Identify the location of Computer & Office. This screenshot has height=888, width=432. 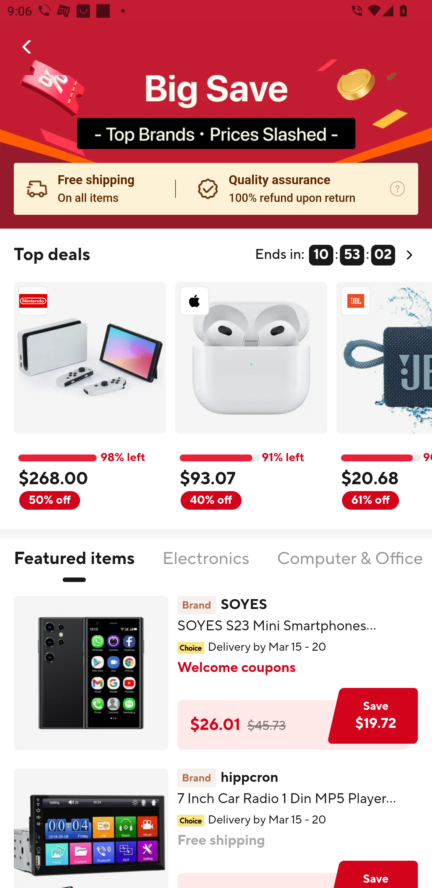
(349, 565).